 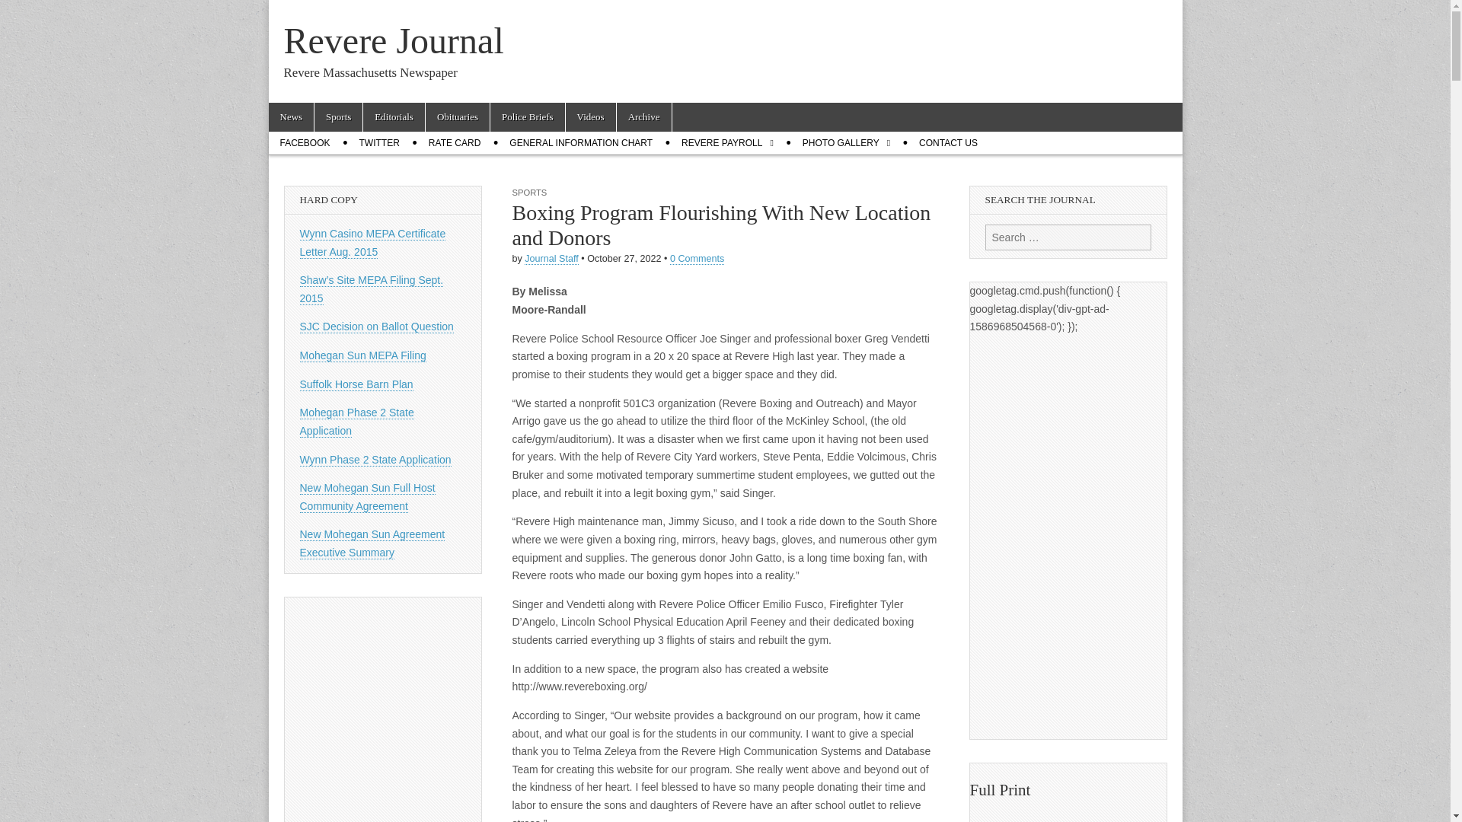 What do you see at coordinates (376, 327) in the screenshot?
I see `SJC Decision on Ballot Question` at bounding box center [376, 327].